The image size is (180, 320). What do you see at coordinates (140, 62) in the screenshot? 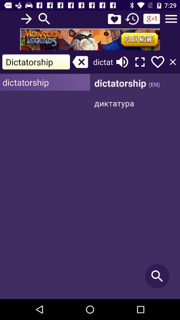
I see `full screen` at bounding box center [140, 62].